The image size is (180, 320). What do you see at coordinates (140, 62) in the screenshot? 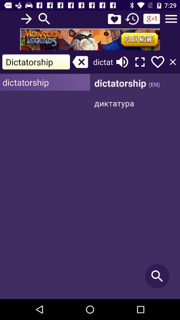
I see `full screen` at bounding box center [140, 62].